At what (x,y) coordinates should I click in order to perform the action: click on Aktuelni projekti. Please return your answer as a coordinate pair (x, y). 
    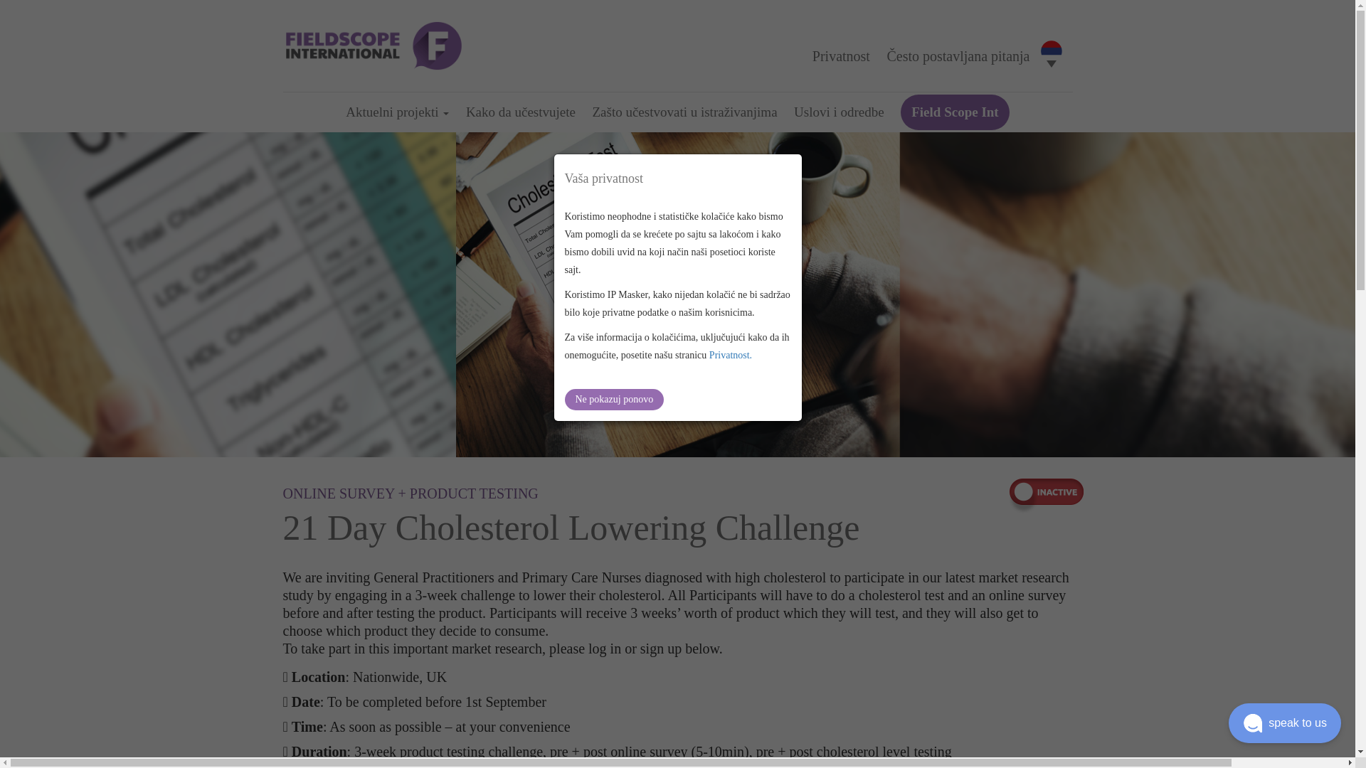
    Looking at the image, I should click on (397, 112).